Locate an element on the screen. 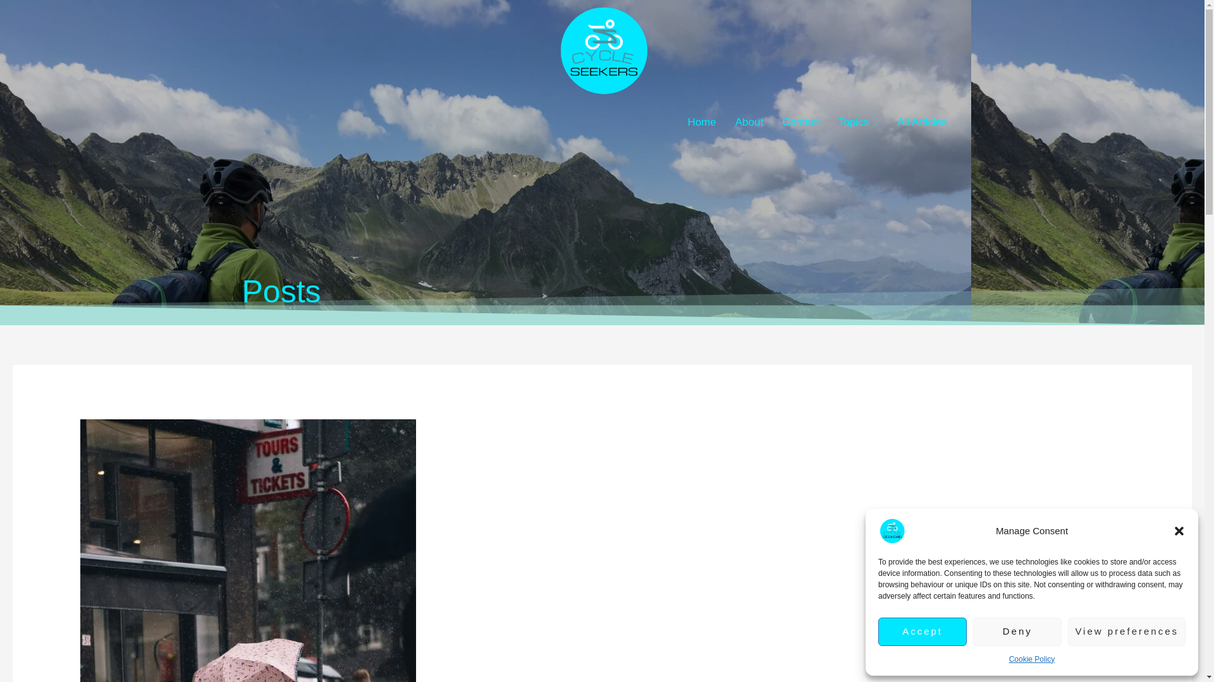 The image size is (1214, 682). All Articles is located at coordinates (922, 122).